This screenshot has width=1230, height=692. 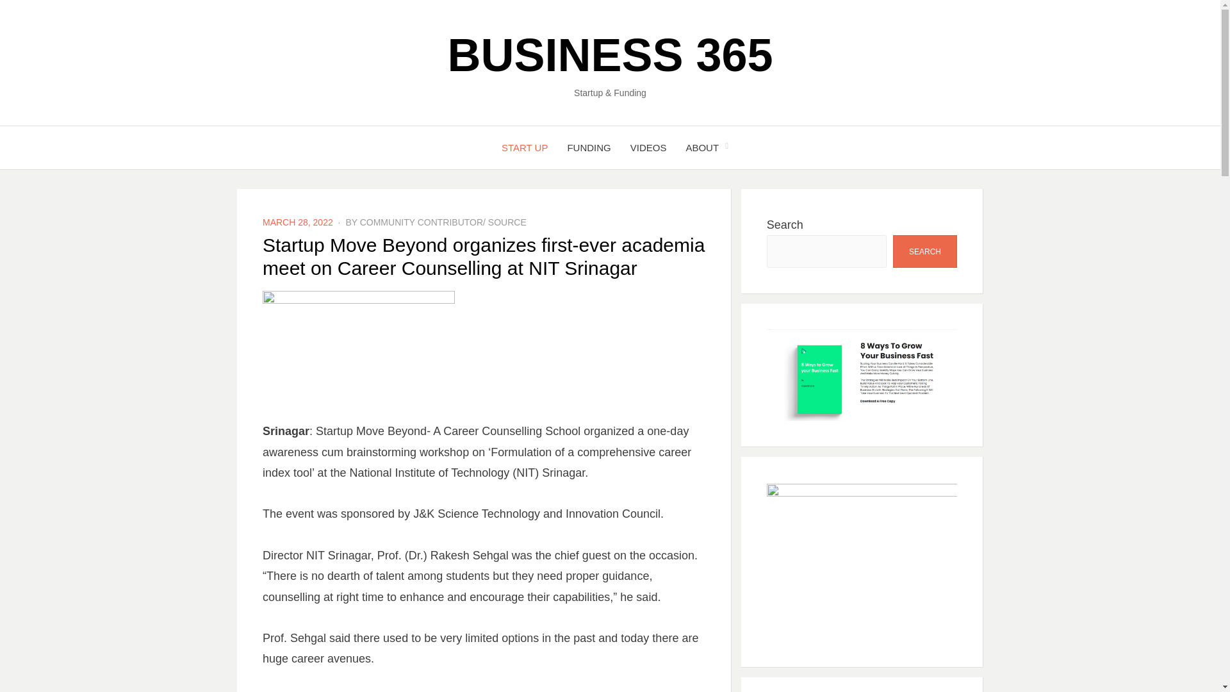 I want to click on MARCH 28, 2022, so click(x=298, y=222).